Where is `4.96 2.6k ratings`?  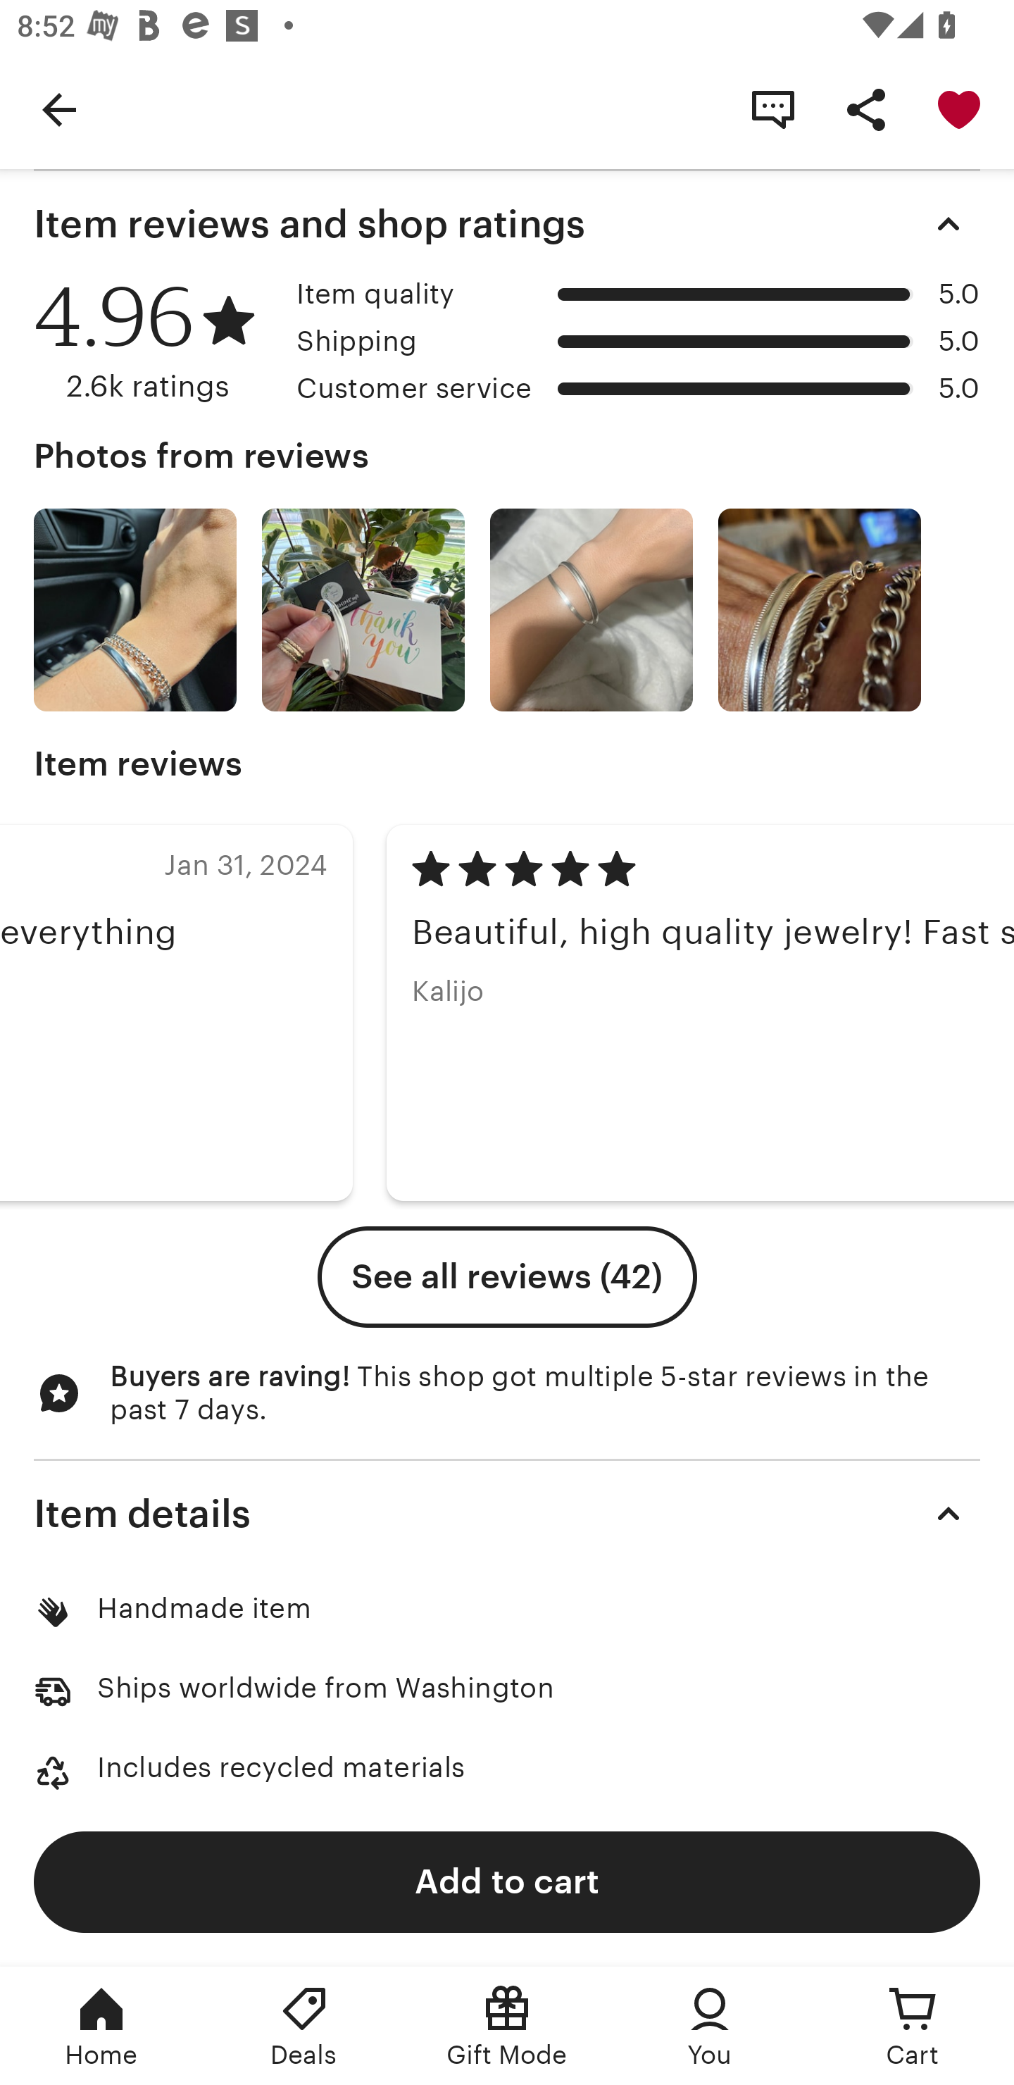
4.96 2.6k ratings is located at coordinates (156, 342).